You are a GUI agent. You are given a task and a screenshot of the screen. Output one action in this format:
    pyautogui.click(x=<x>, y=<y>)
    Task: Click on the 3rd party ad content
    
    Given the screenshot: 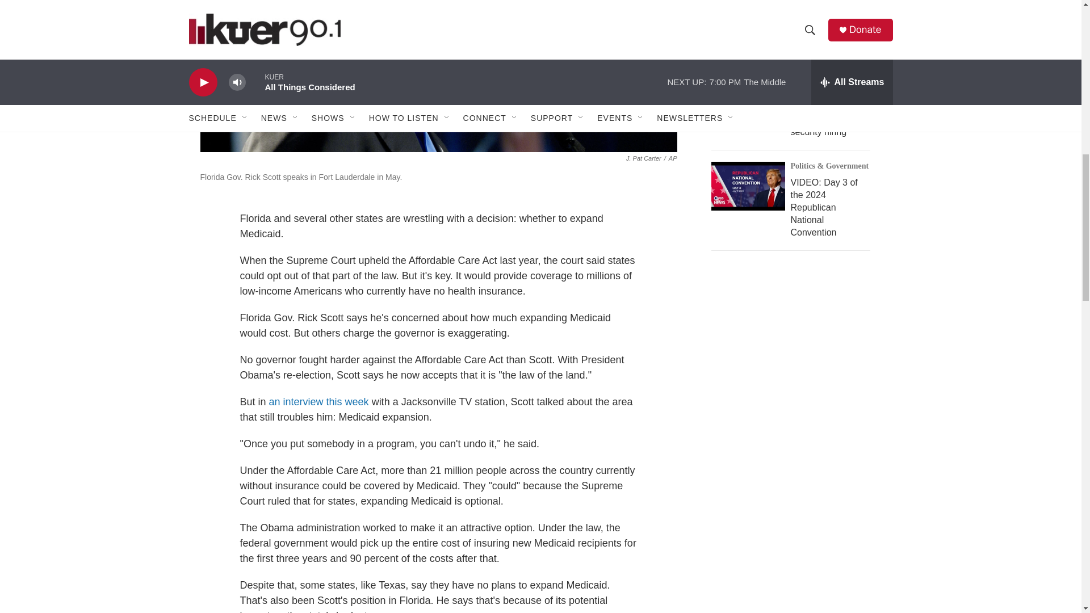 What is the action you would take?
    pyautogui.click(x=795, y=358)
    